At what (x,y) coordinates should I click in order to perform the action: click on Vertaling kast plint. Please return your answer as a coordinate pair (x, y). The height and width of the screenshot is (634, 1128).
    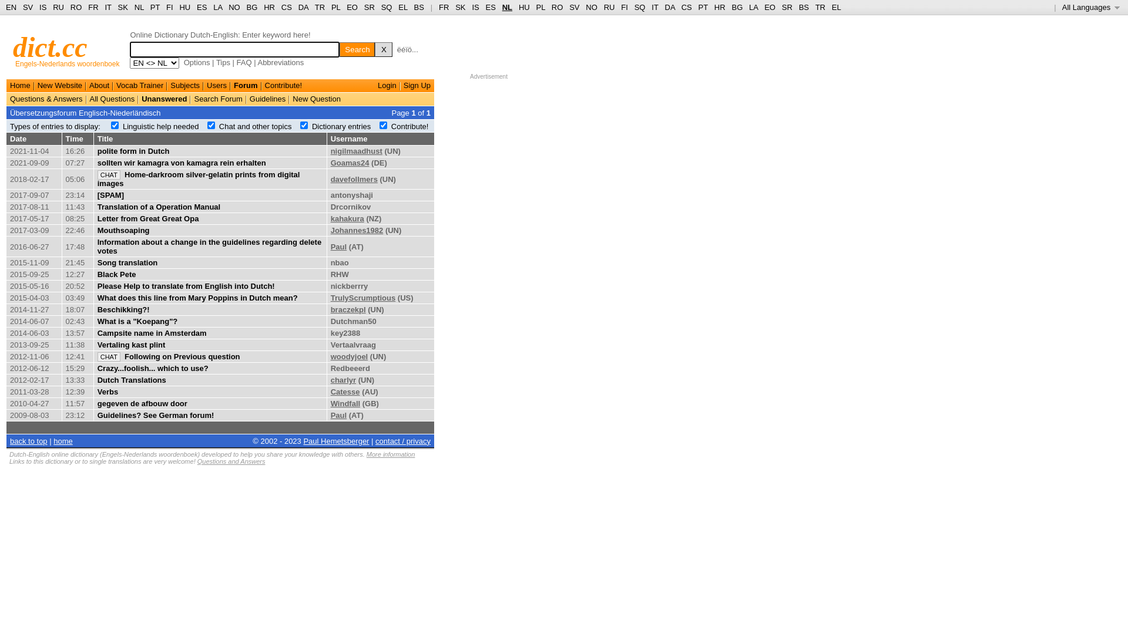
    Looking at the image, I should click on (132, 345).